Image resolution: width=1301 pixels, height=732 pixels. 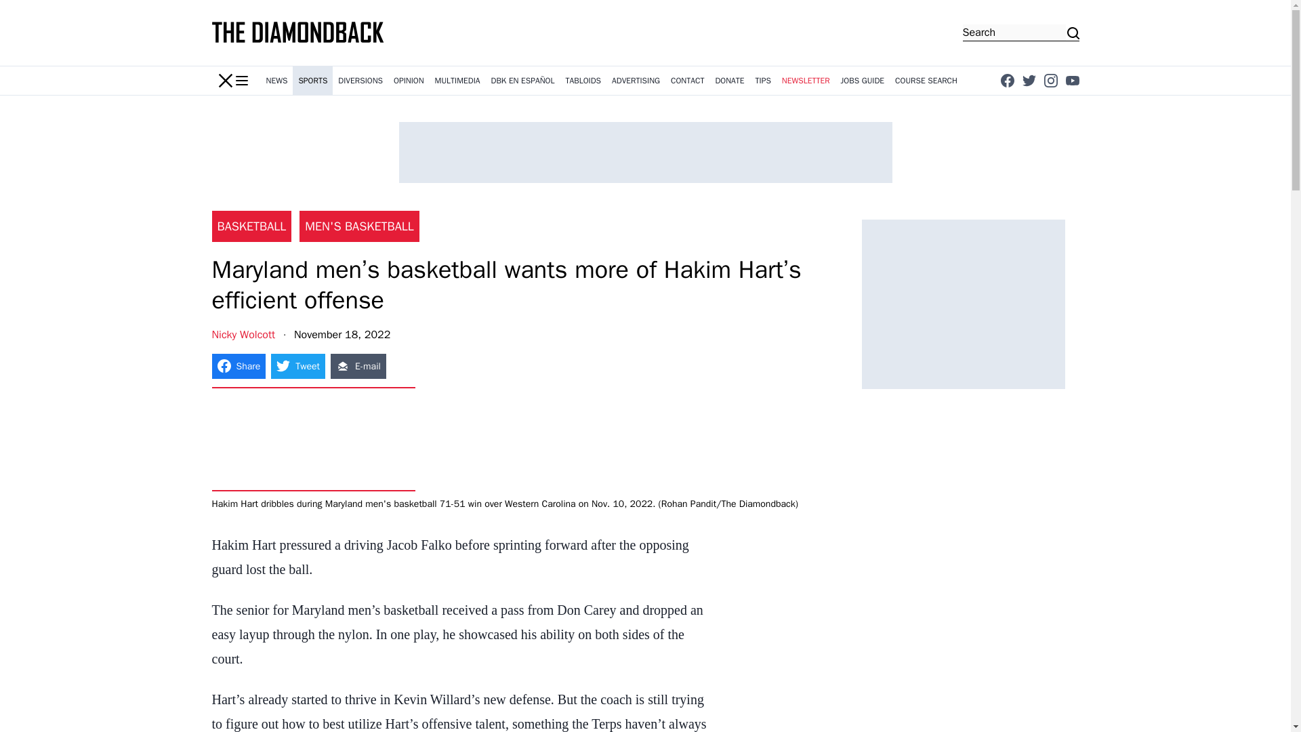 What do you see at coordinates (583, 81) in the screenshot?
I see `Tabloids` at bounding box center [583, 81].